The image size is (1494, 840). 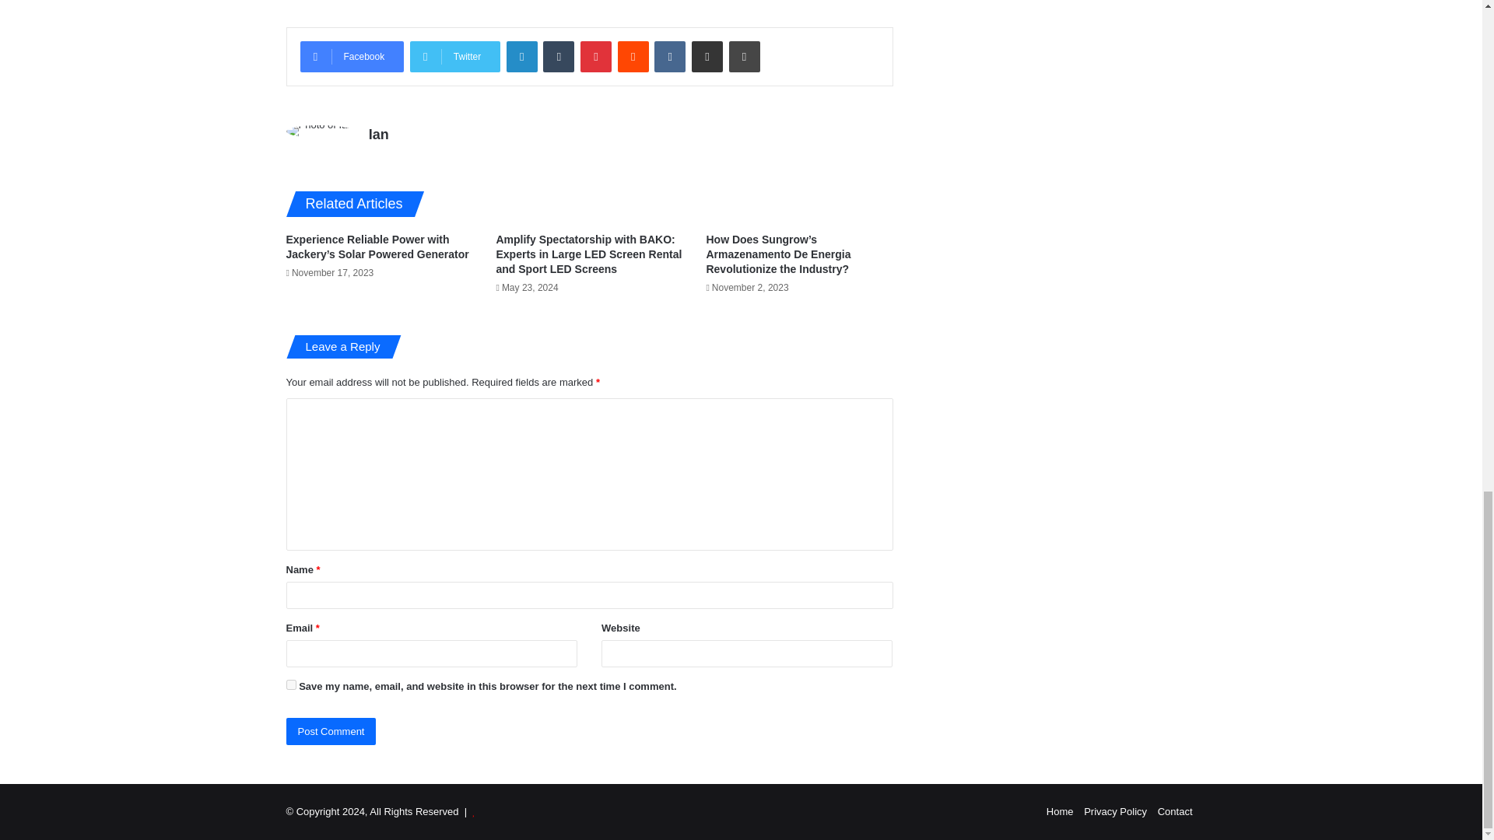 What do you see at coordinates (707, 56) in the screenshot?
I see `Share via Email` at bounding box center [707, 56].